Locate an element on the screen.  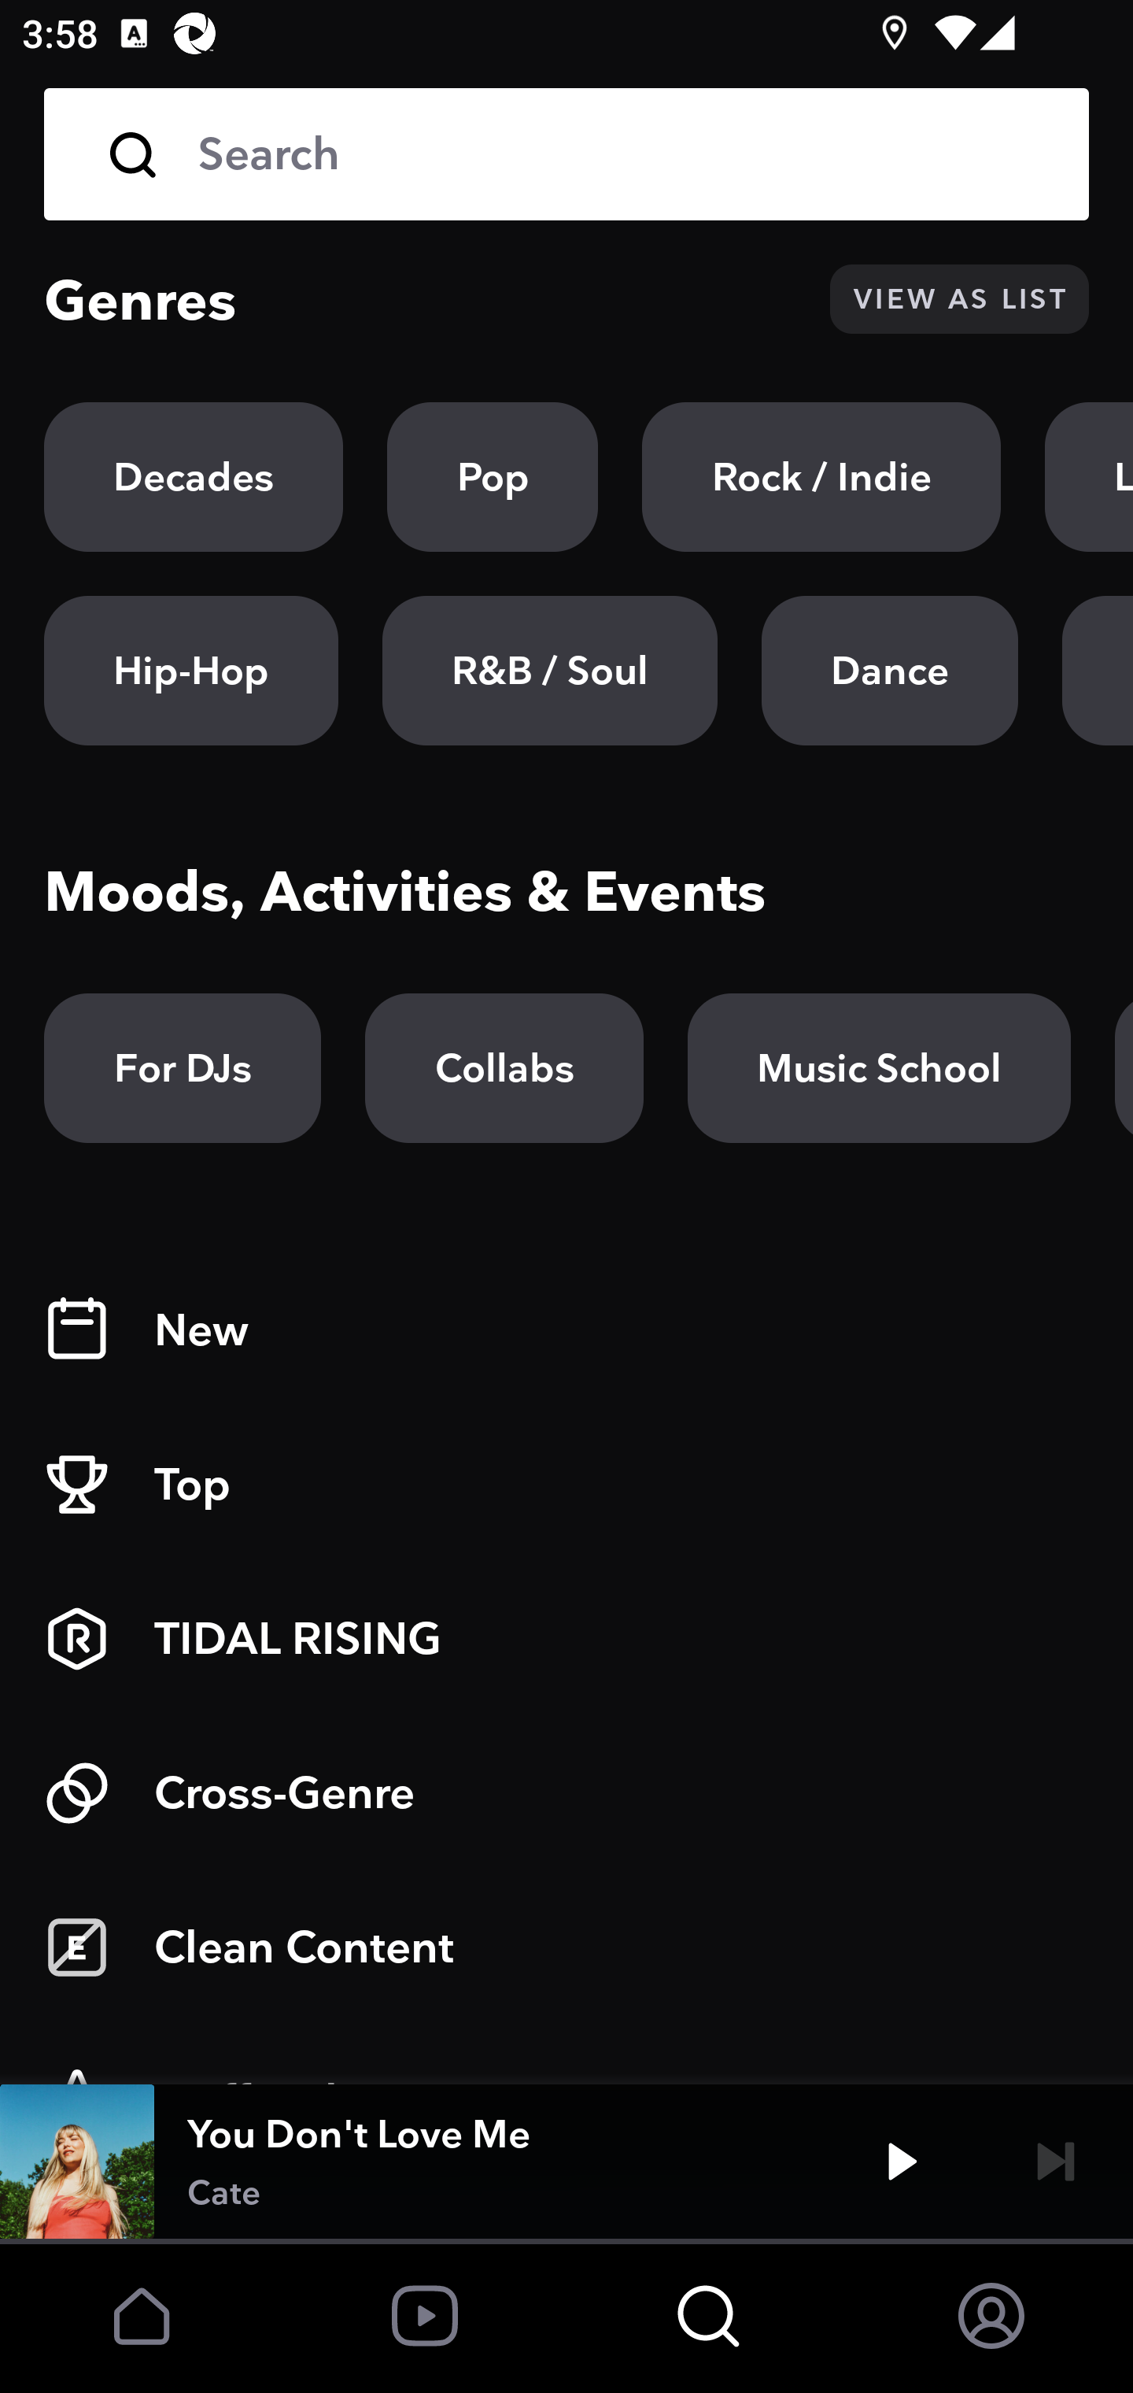
Search is located at coordinates (566, 154).